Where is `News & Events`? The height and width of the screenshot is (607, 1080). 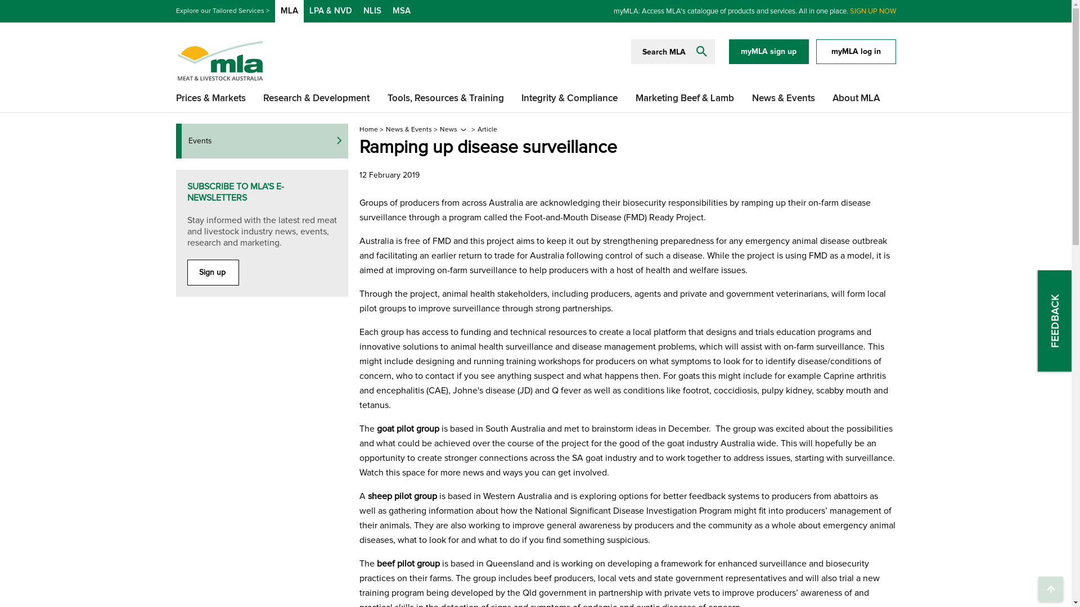
News & Events is located at coordinates (784, 99).